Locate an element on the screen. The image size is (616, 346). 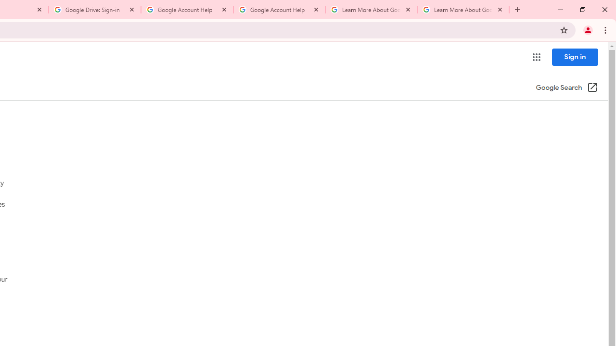
Google Account Help is located at coordinates (279, 10).